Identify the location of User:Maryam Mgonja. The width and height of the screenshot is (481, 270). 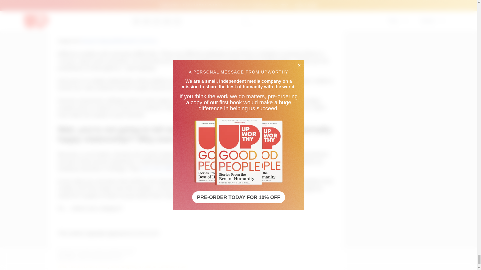
(119, 41).